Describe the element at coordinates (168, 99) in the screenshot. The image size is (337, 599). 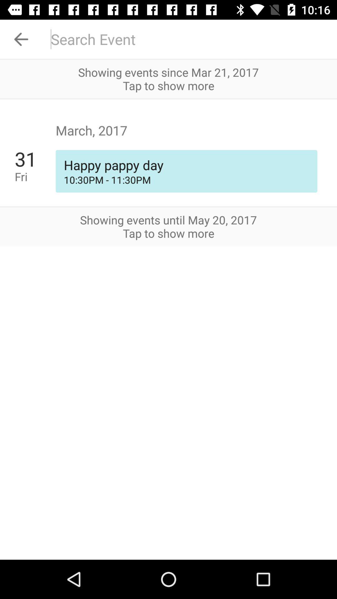
I see `press the app above the march, 2017 item` at that location.